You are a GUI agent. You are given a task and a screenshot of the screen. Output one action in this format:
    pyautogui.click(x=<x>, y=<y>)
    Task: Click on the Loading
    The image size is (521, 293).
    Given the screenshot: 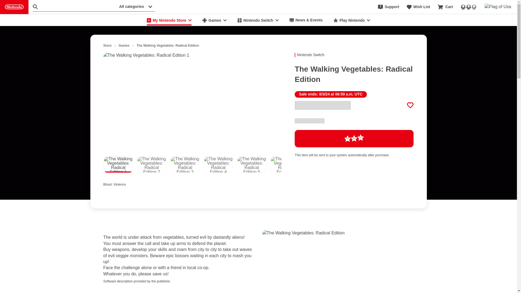 What is the action you would take?
    pyautogui.click(x=354, y=139)
    